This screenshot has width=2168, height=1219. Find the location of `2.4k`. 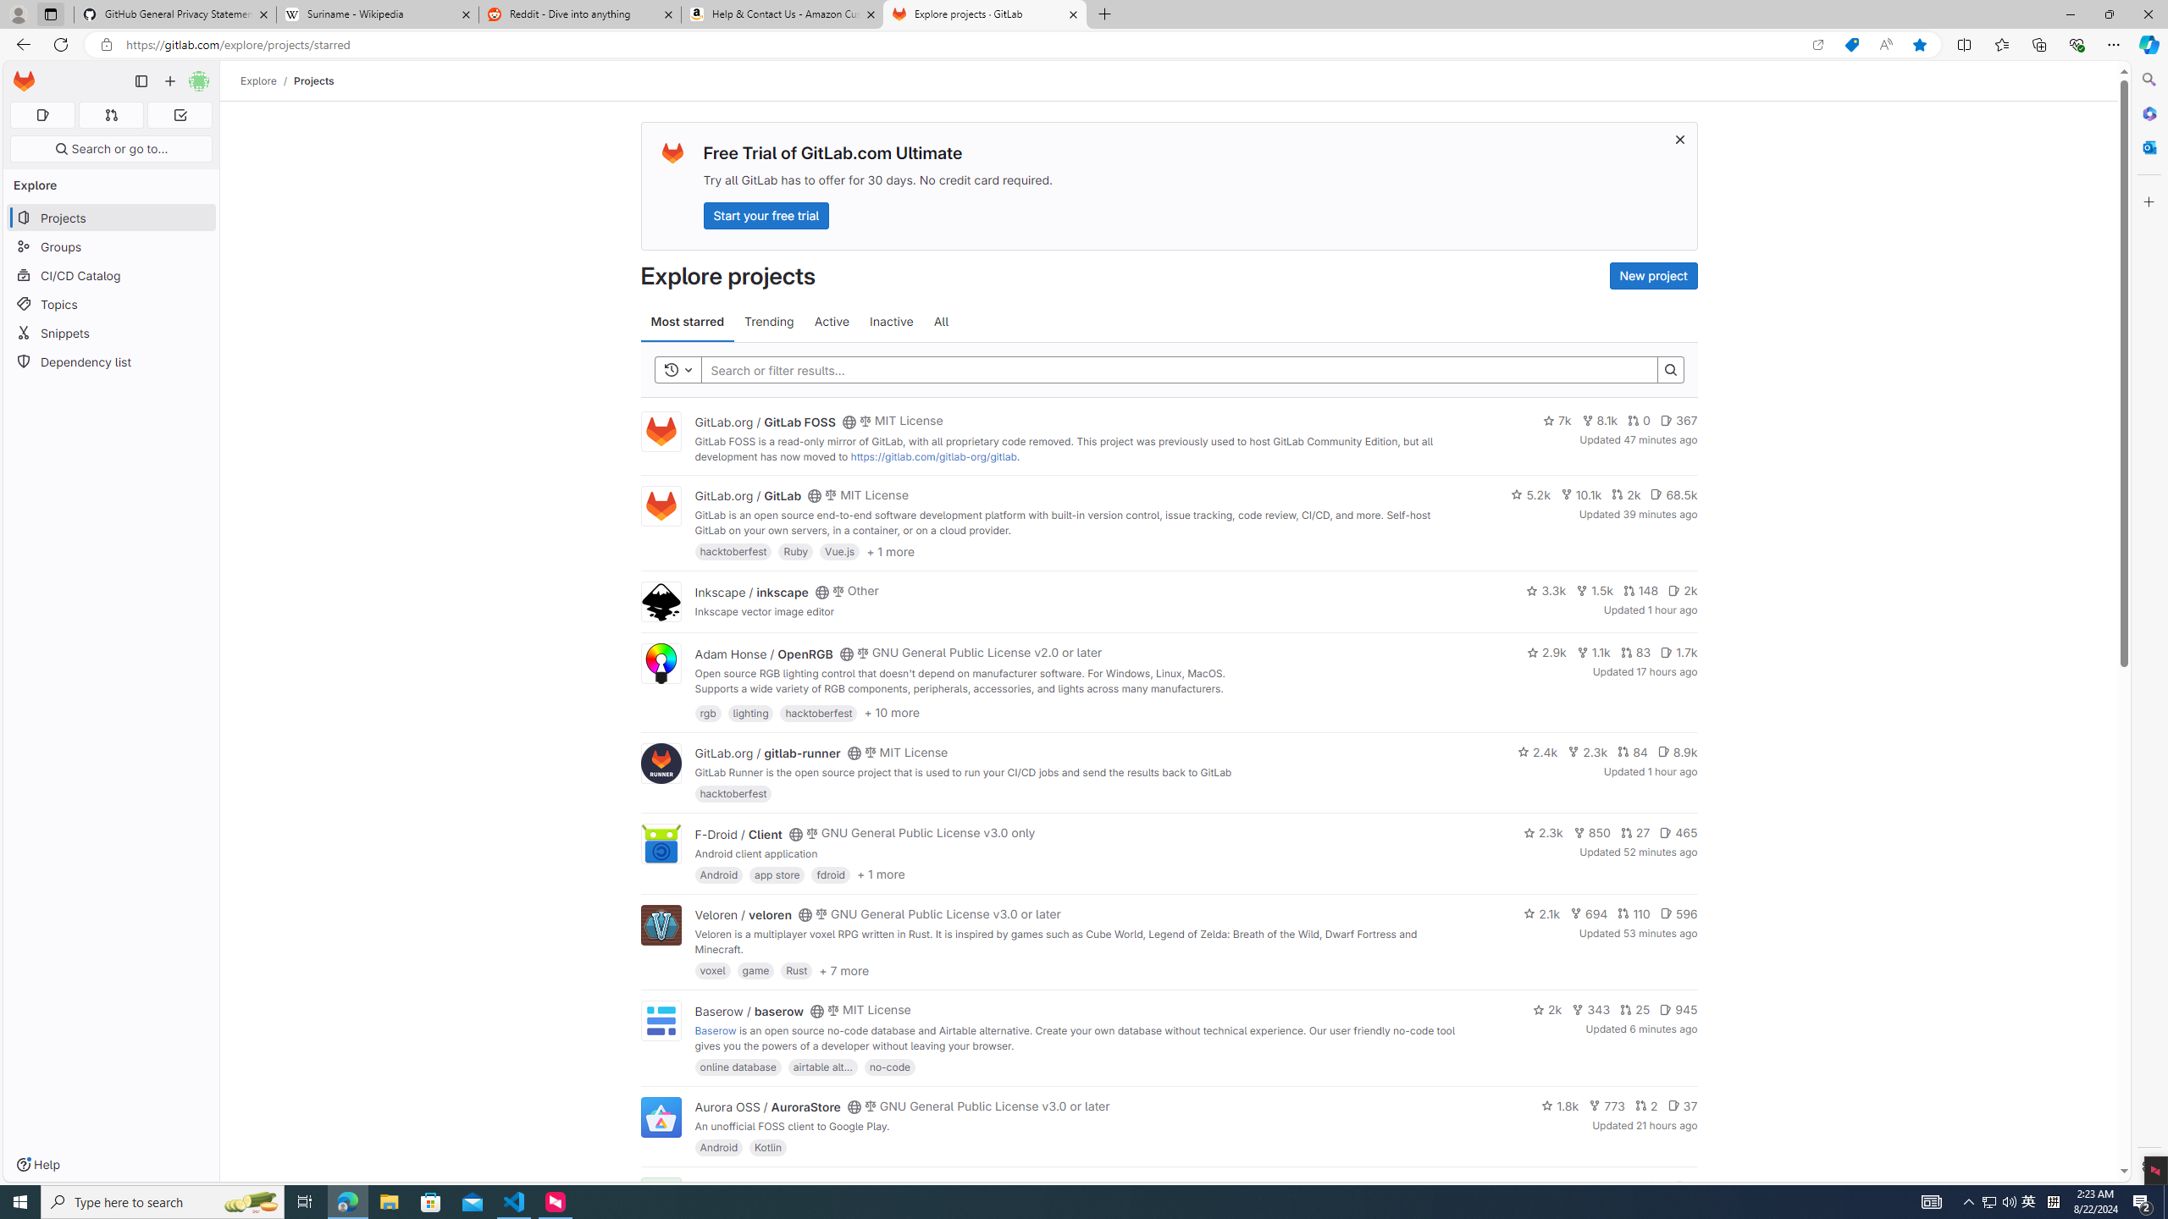

2.4k is located at coordinates (1538, 751).